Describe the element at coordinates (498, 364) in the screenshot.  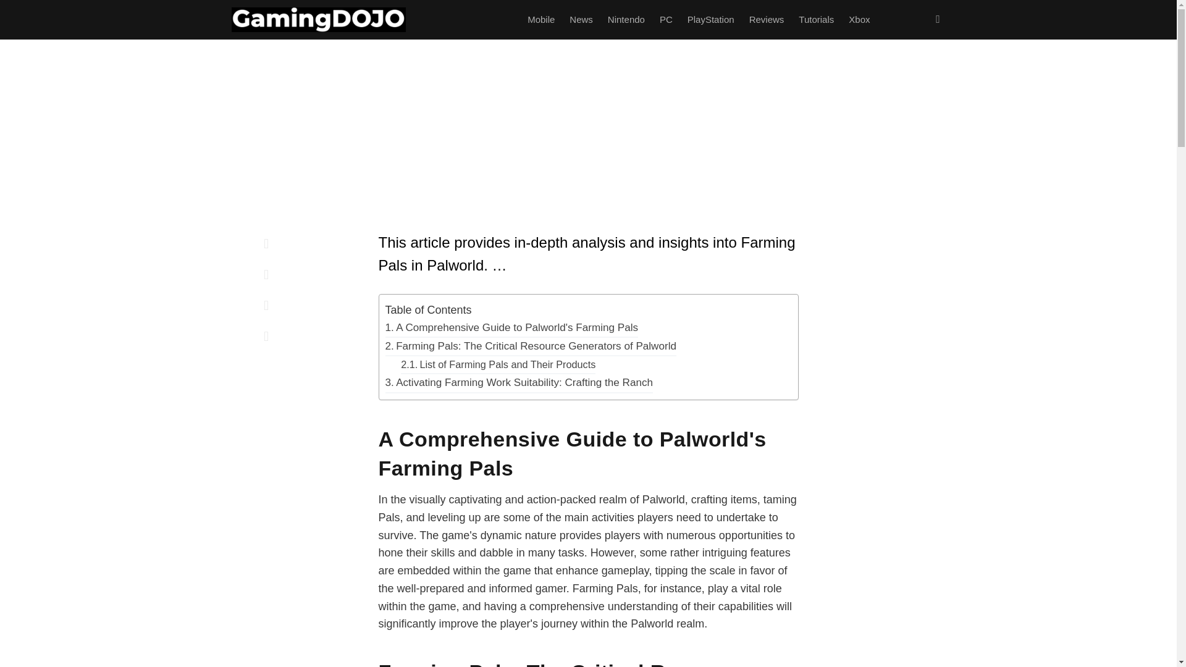
I see `List of Farming Pals and Their Products` at that location.